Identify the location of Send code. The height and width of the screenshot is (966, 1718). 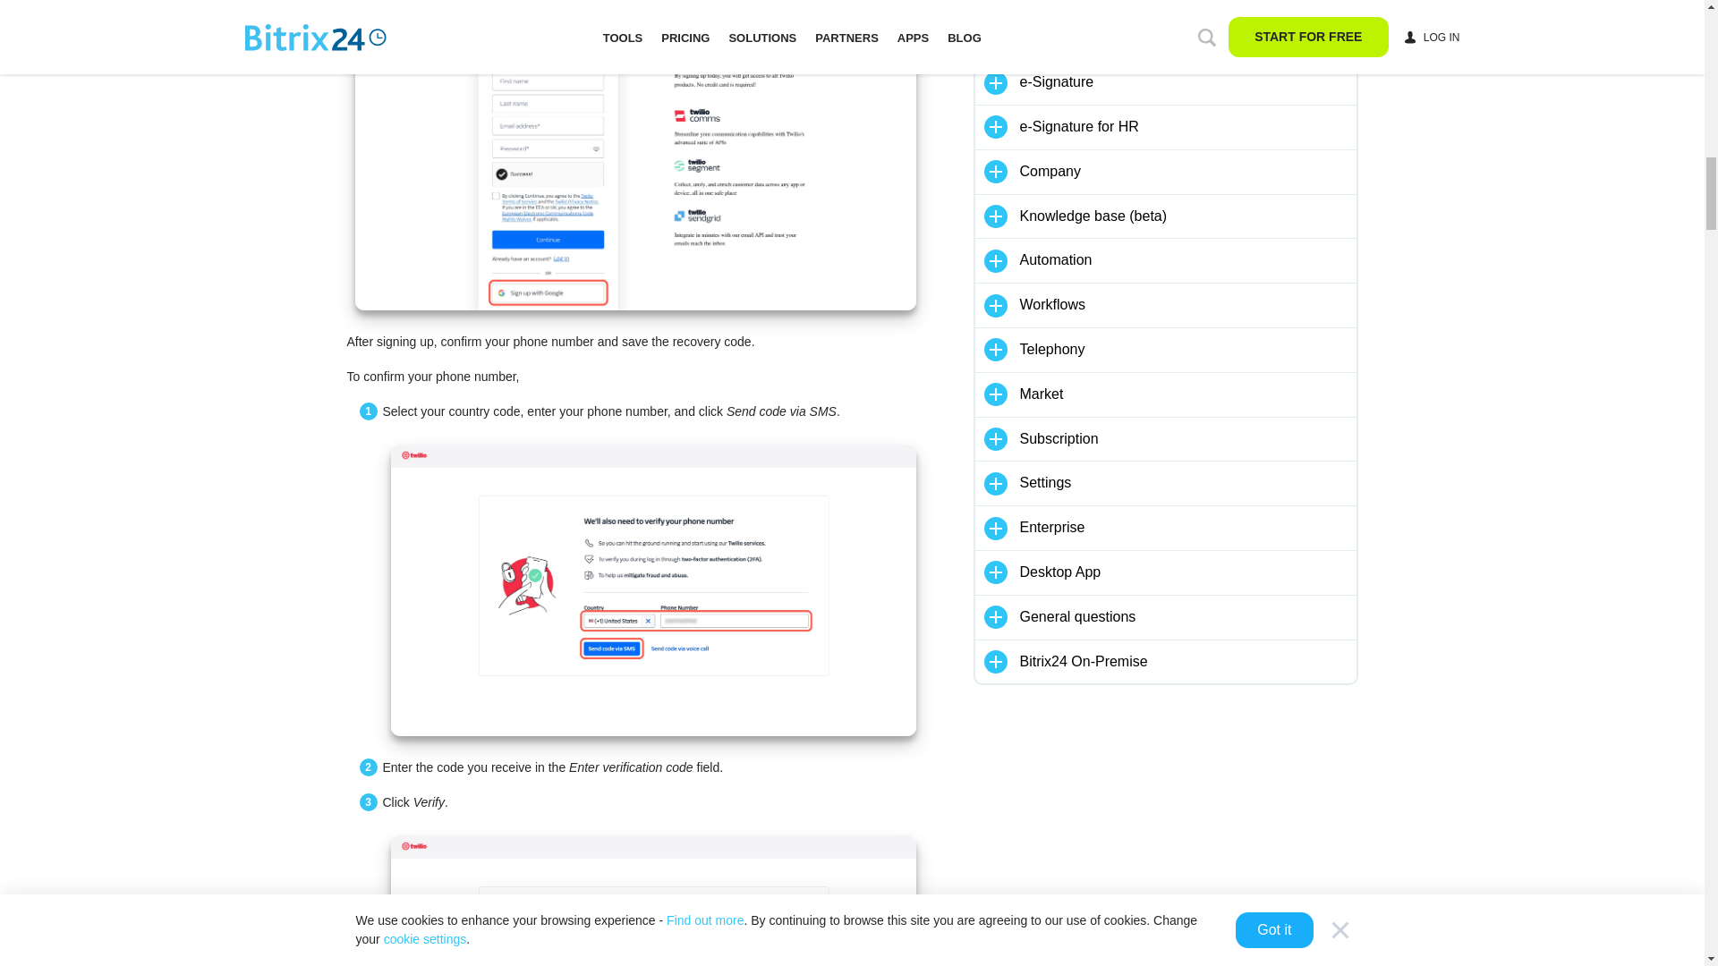
(652, 589).